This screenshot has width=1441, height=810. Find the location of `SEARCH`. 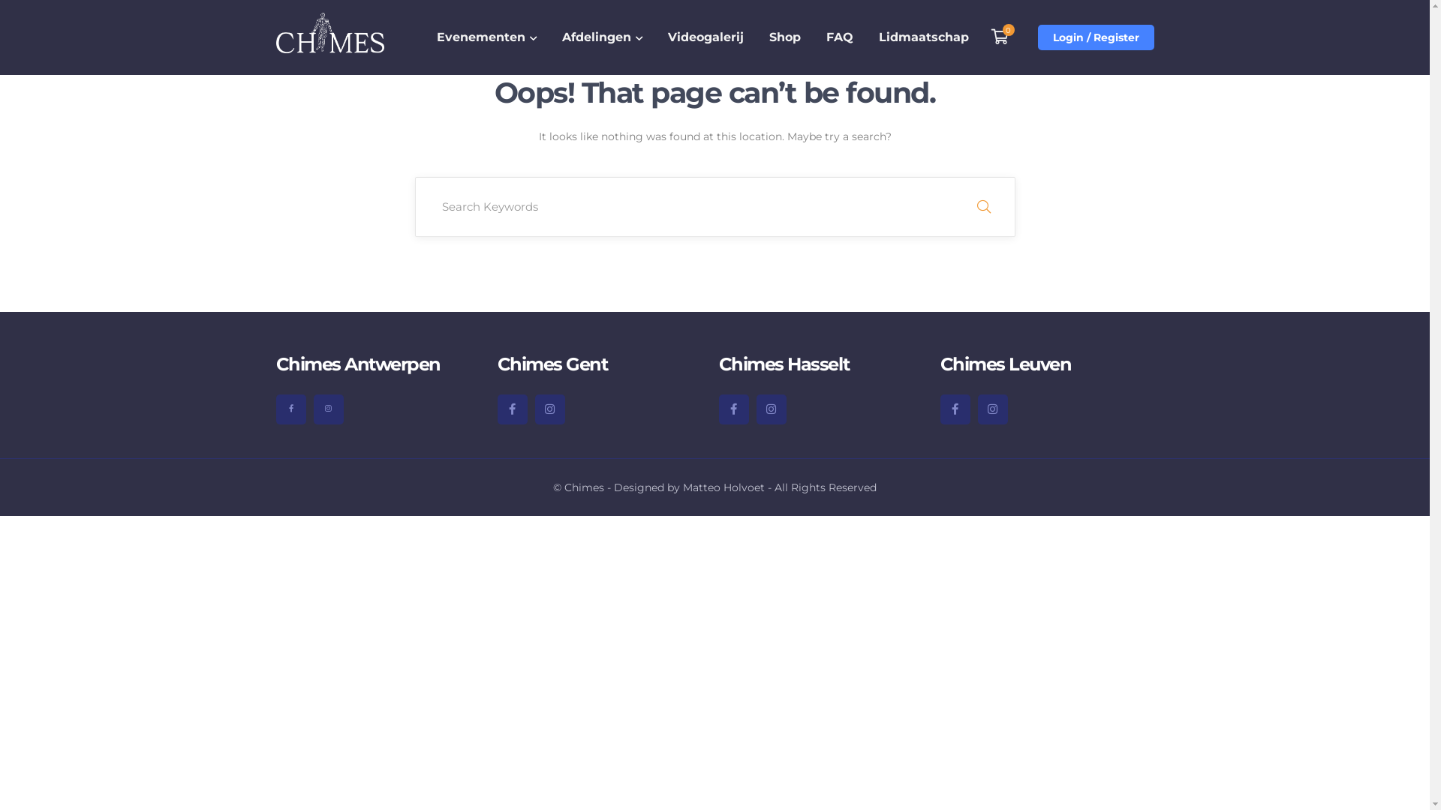

SEARCH is located at coordinates (983, 207).